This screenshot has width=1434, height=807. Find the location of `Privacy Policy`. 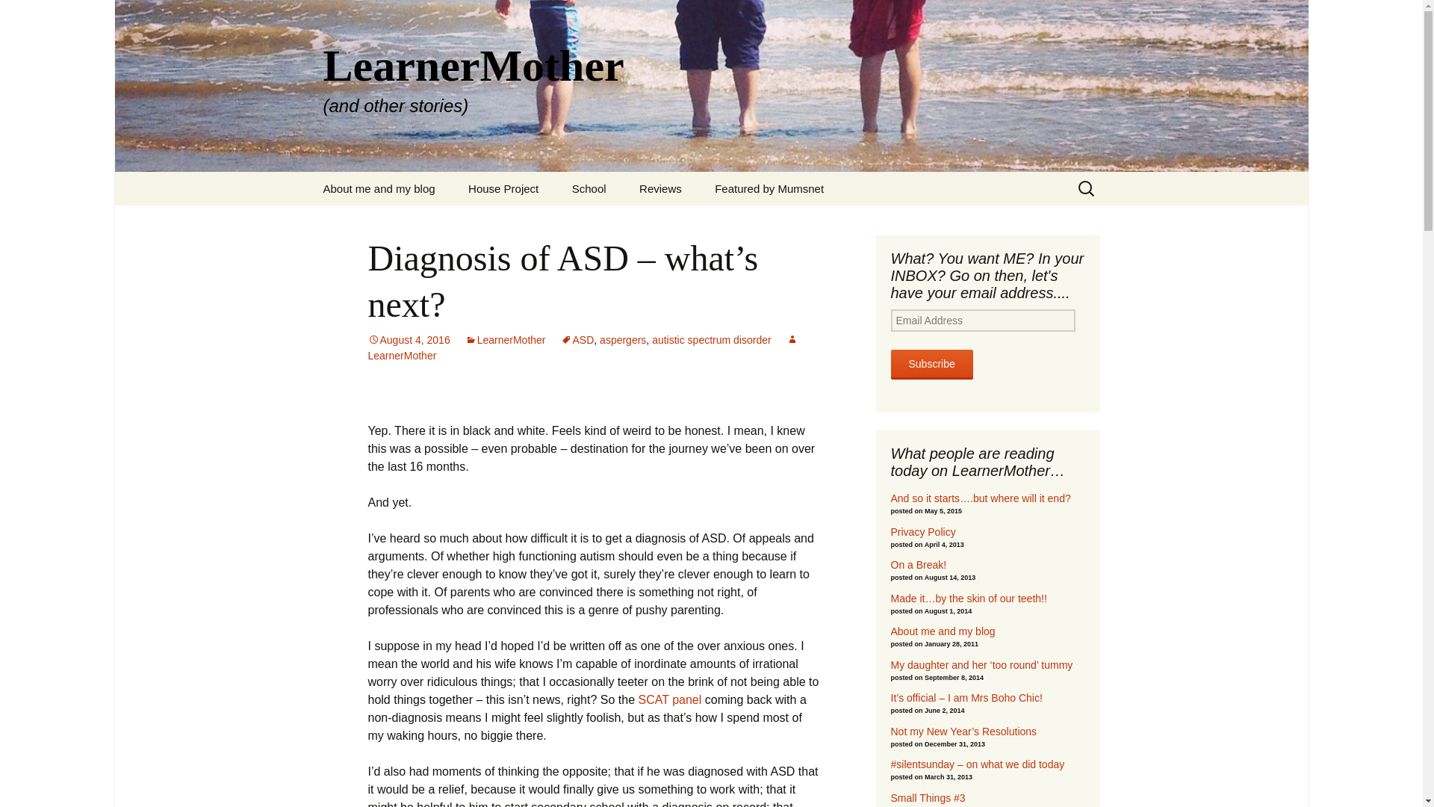

Privacy Policy is located at coordinates (382, 222).